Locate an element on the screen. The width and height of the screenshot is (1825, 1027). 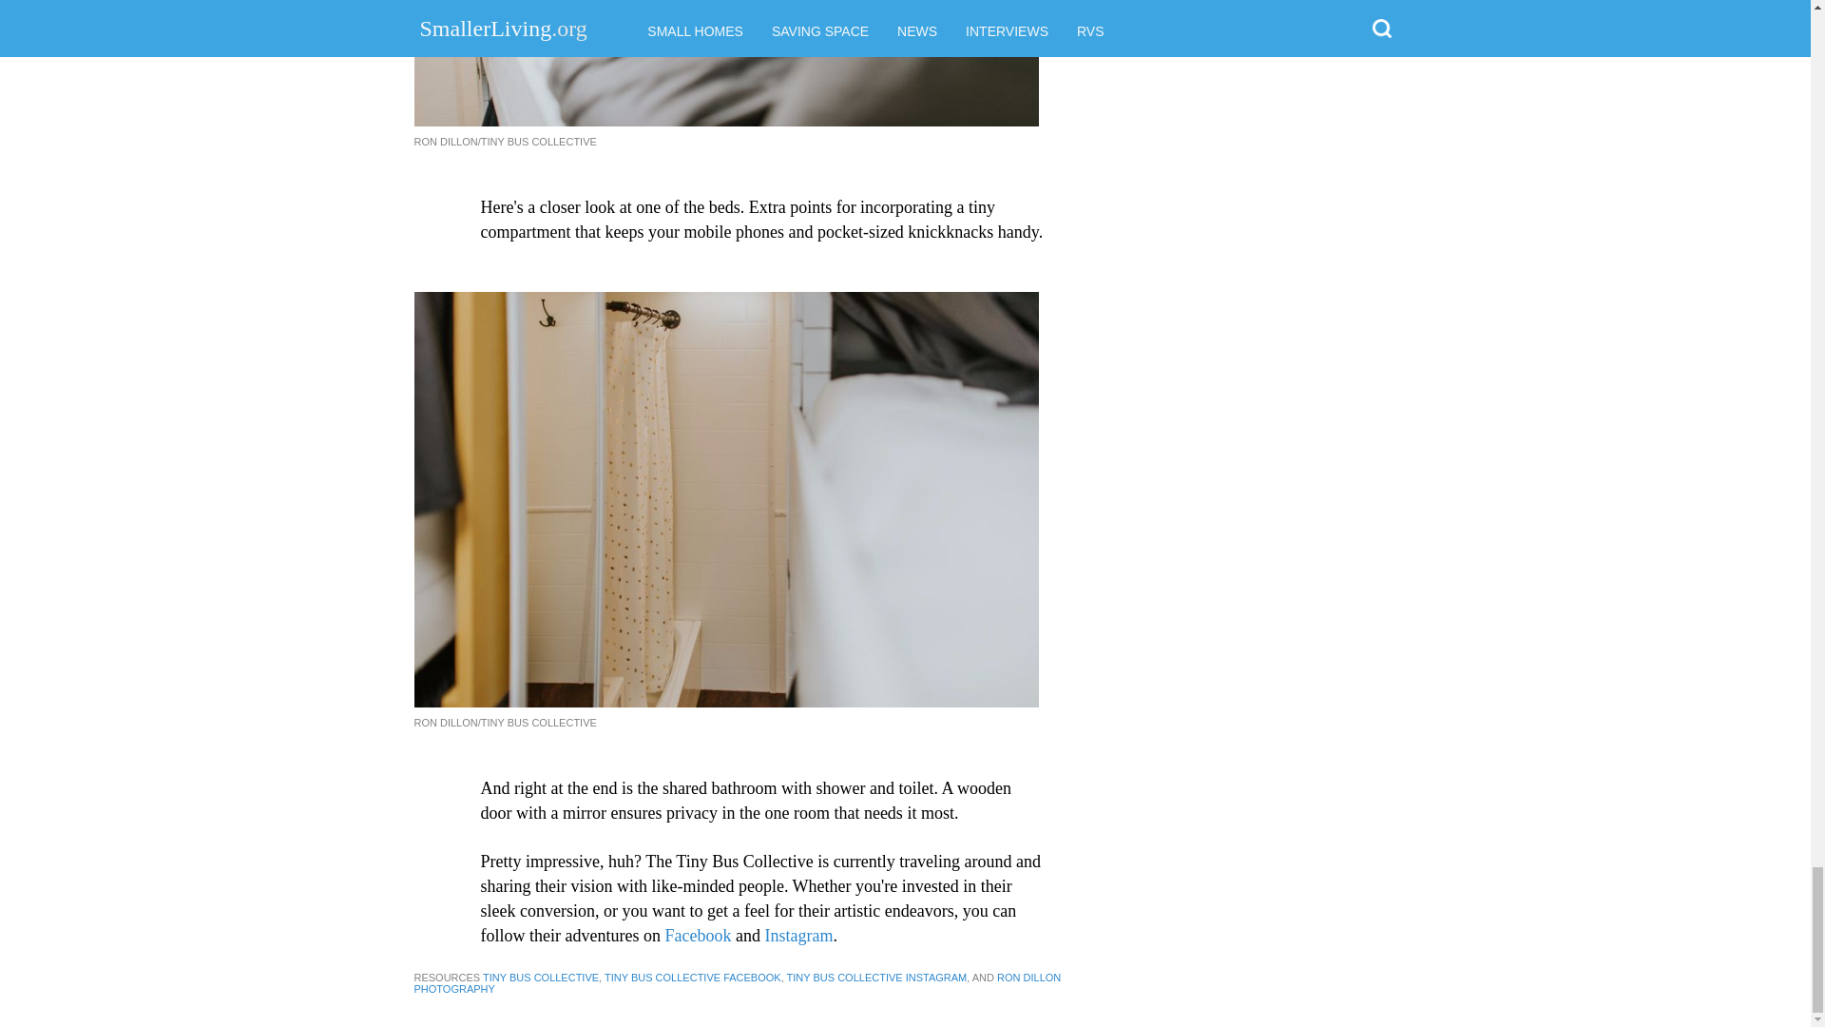
TINY BUS COLLECTIVE INSTAGRAM is located at coordinates (876, 977).